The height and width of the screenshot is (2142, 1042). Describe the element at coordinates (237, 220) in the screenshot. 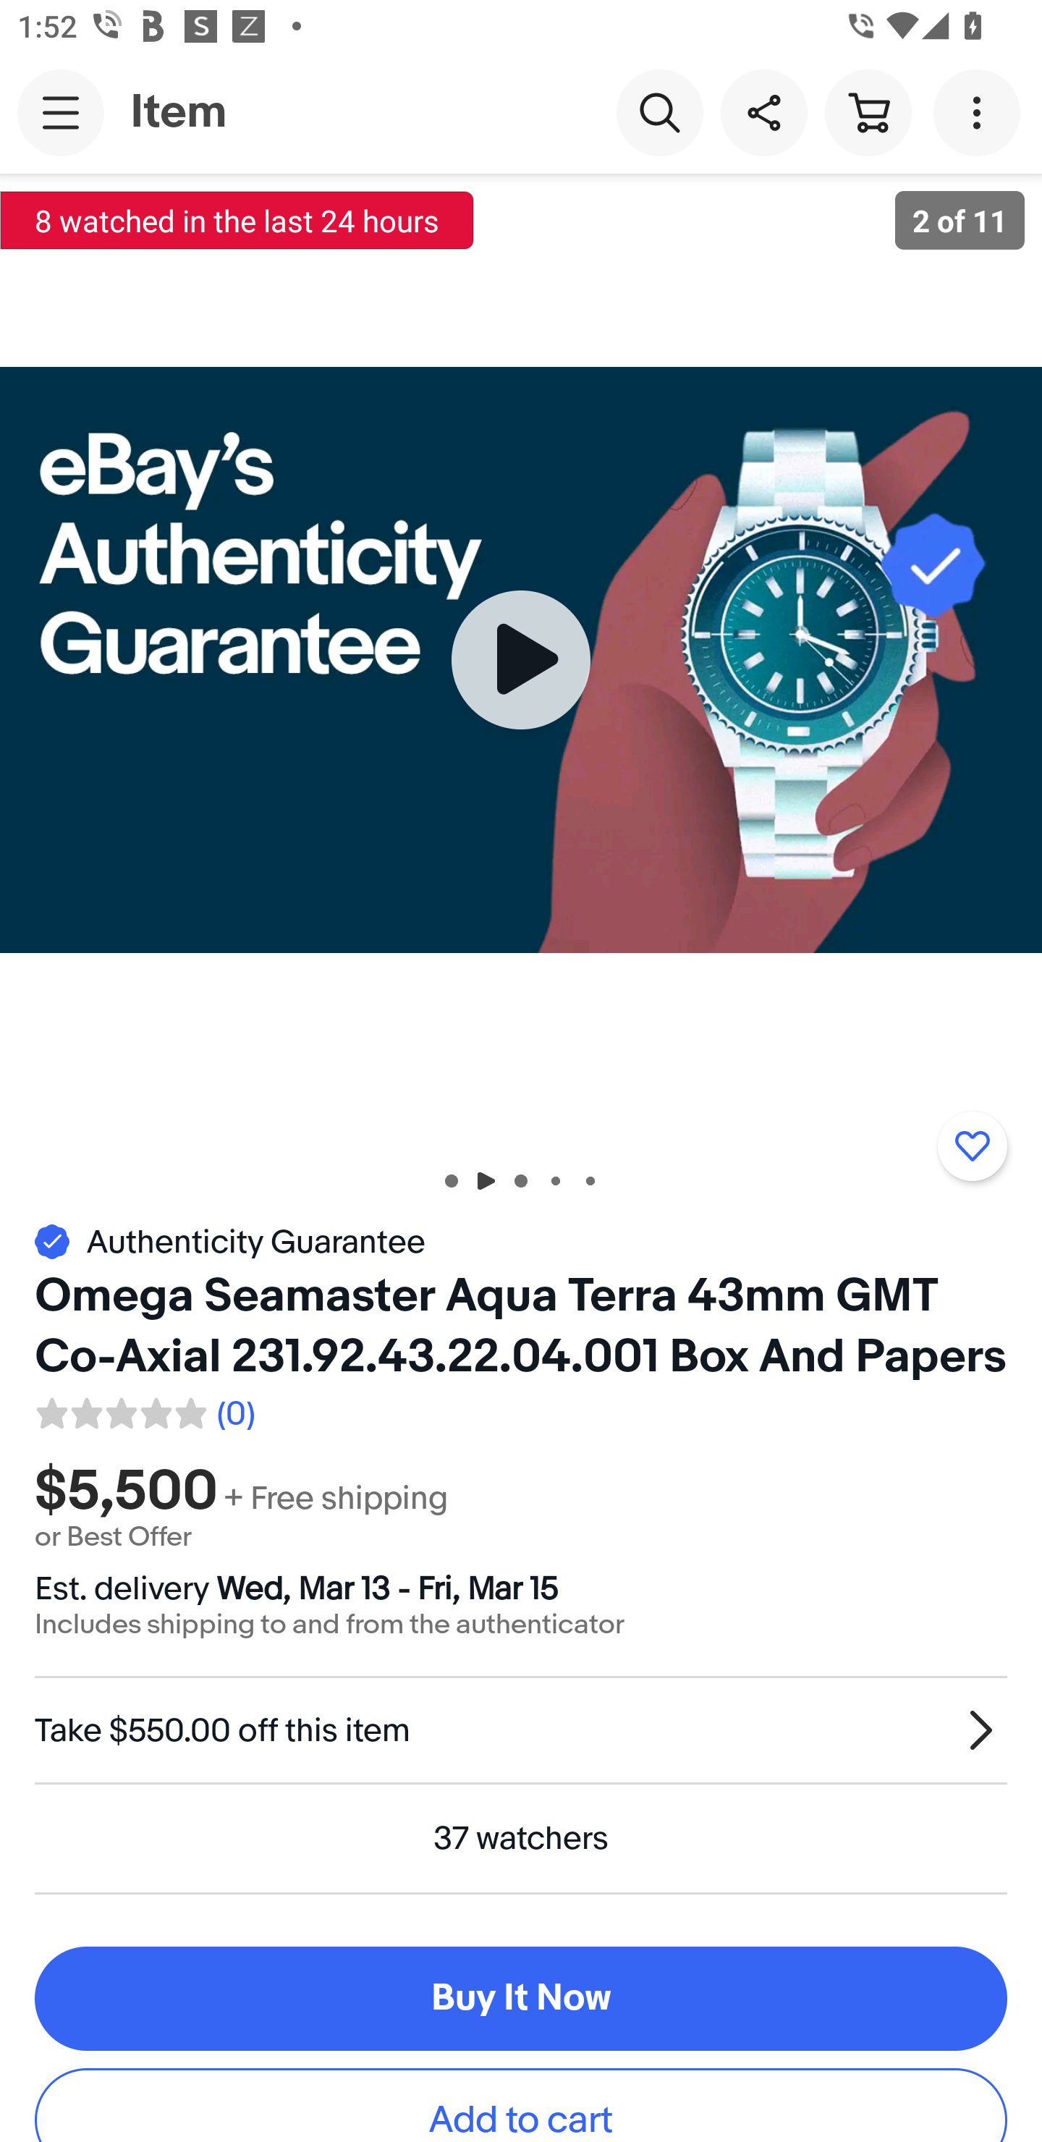

I see `8 watched in the last 24 hours` at that location.